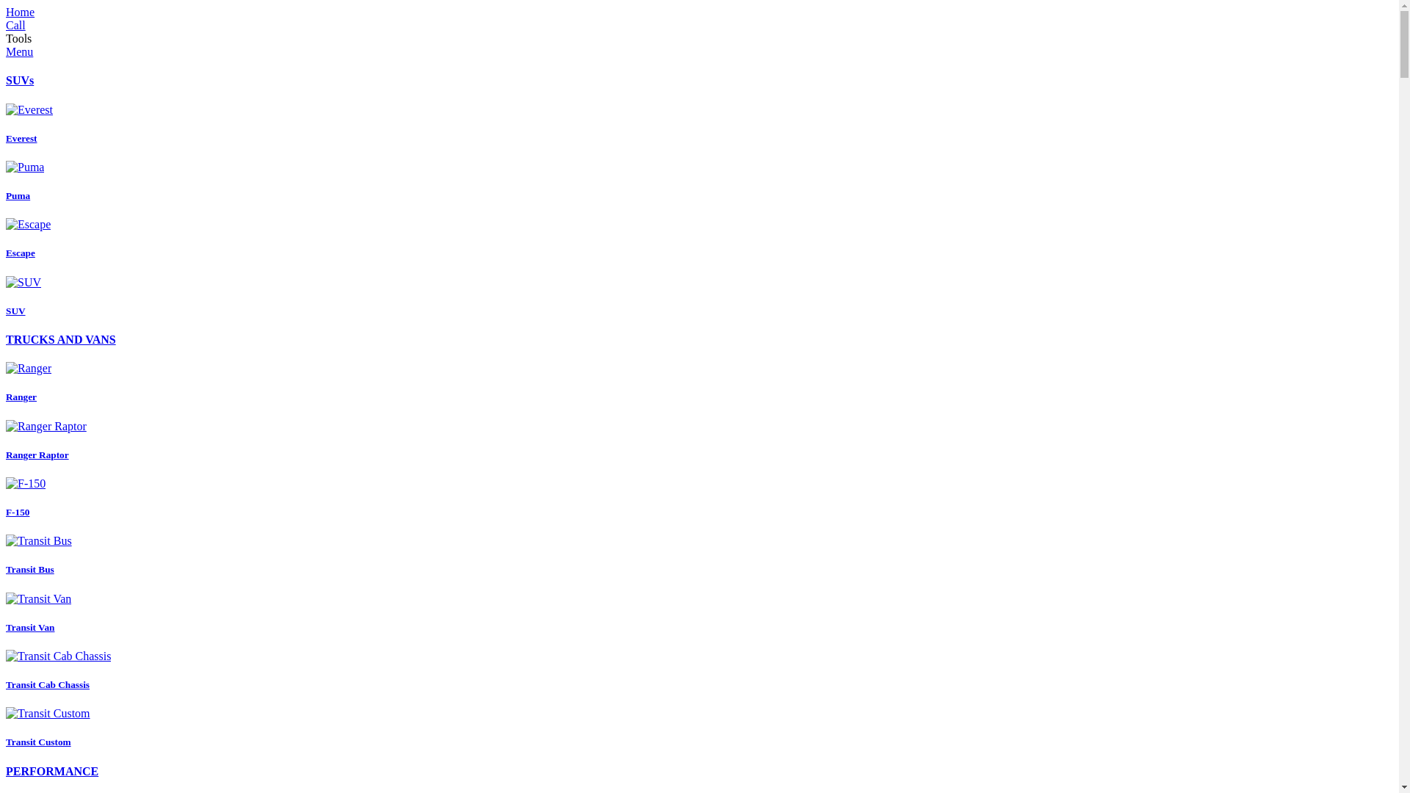  I want to click on Transit Bus, so click(699, 555).